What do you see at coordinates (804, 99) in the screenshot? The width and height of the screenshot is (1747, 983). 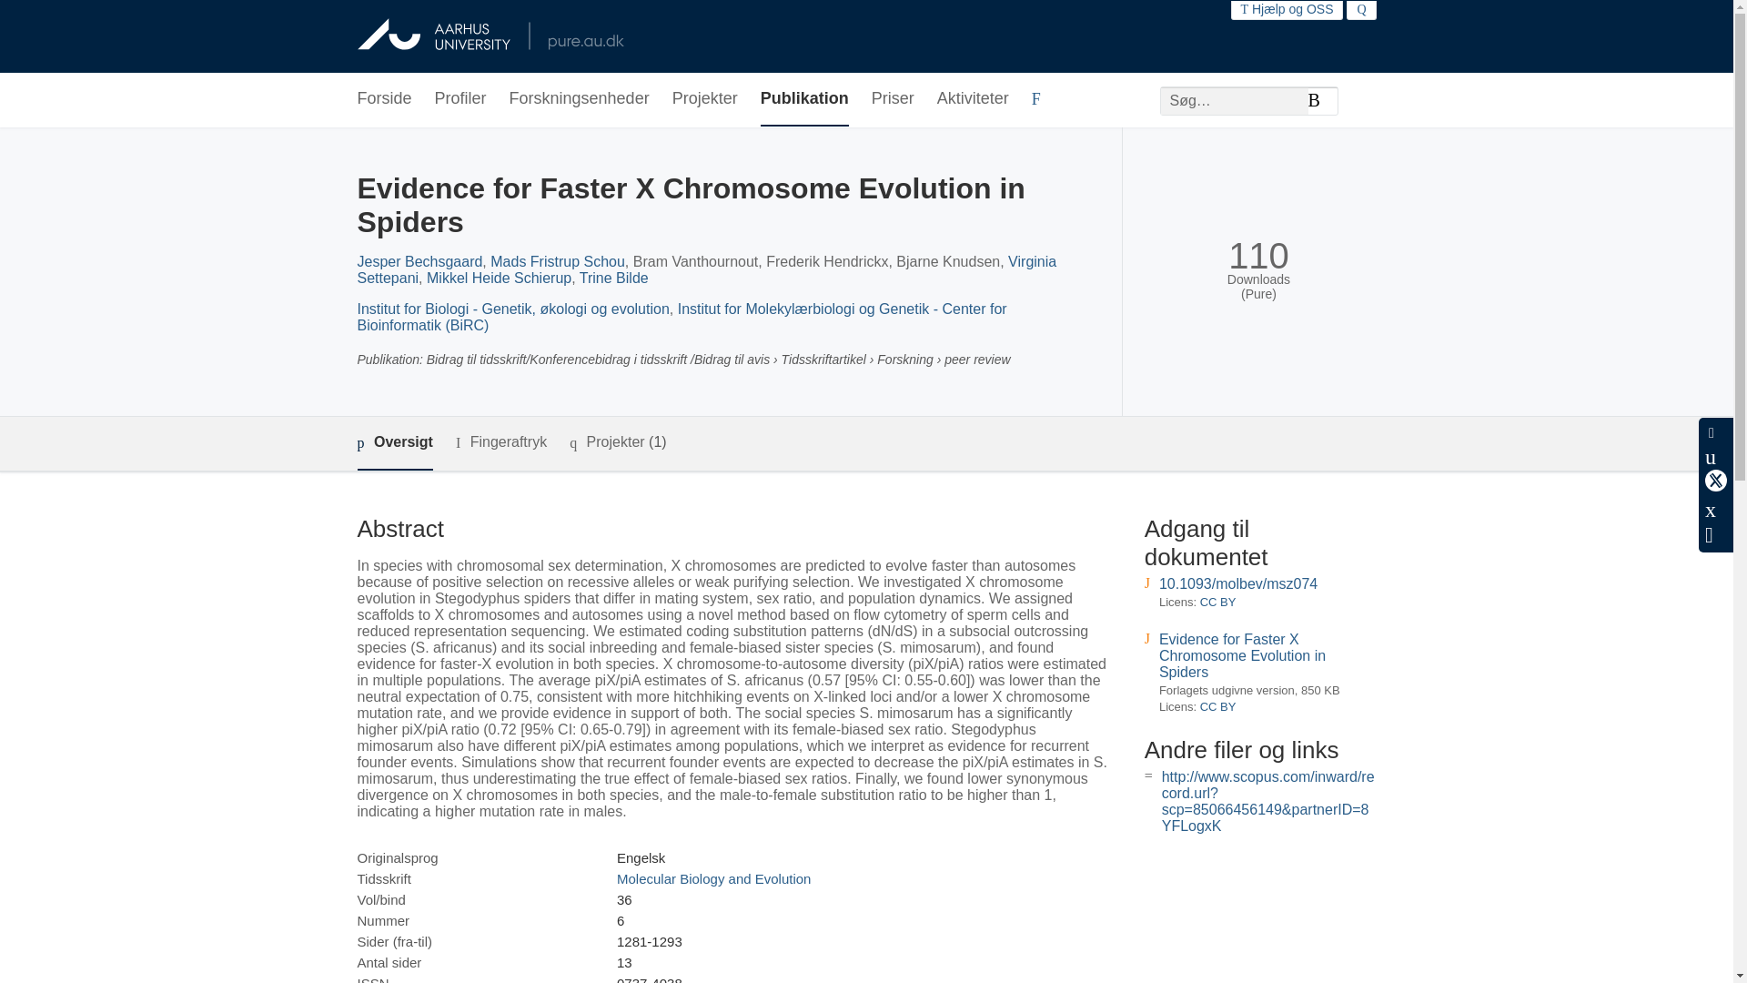 I see `Publikation` at bounding box center [804, 99].